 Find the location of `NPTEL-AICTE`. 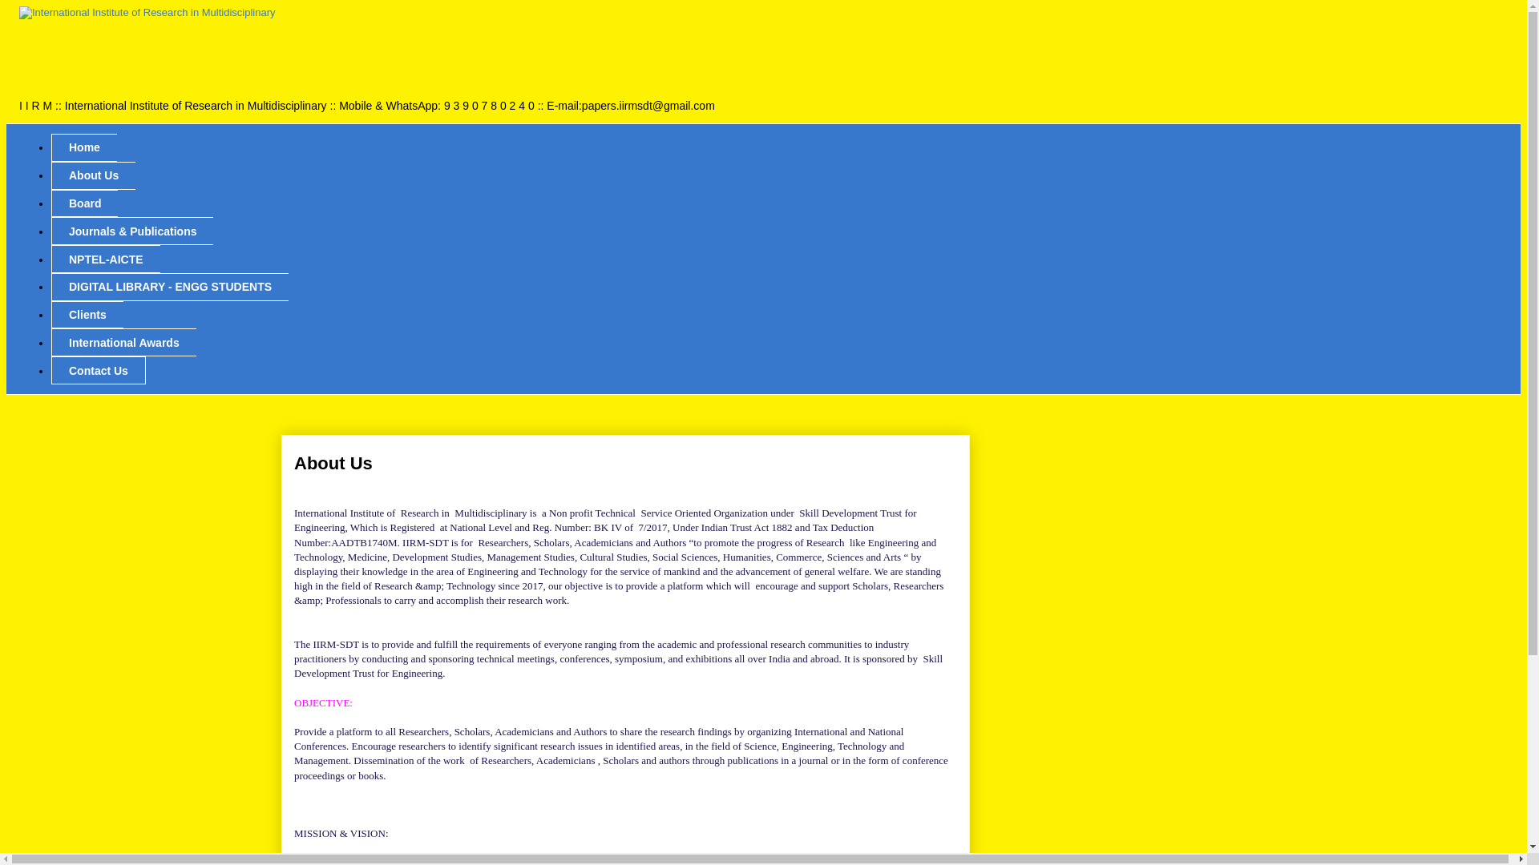

NPTEL-AICTE is located at coordinates (105, 259).